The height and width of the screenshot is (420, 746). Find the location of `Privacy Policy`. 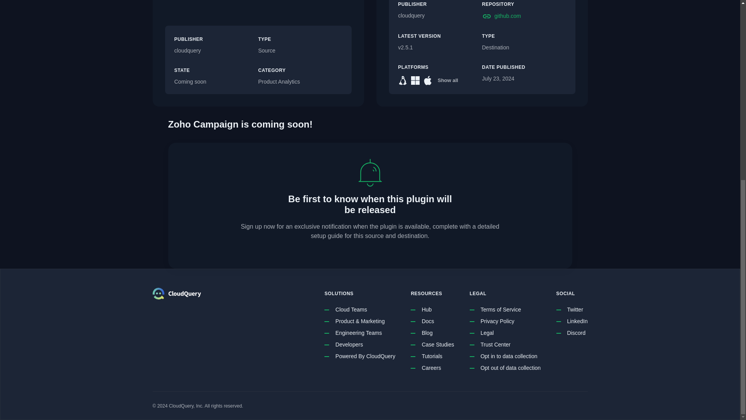

Privacy Policy is located at coordinates (497, 322).